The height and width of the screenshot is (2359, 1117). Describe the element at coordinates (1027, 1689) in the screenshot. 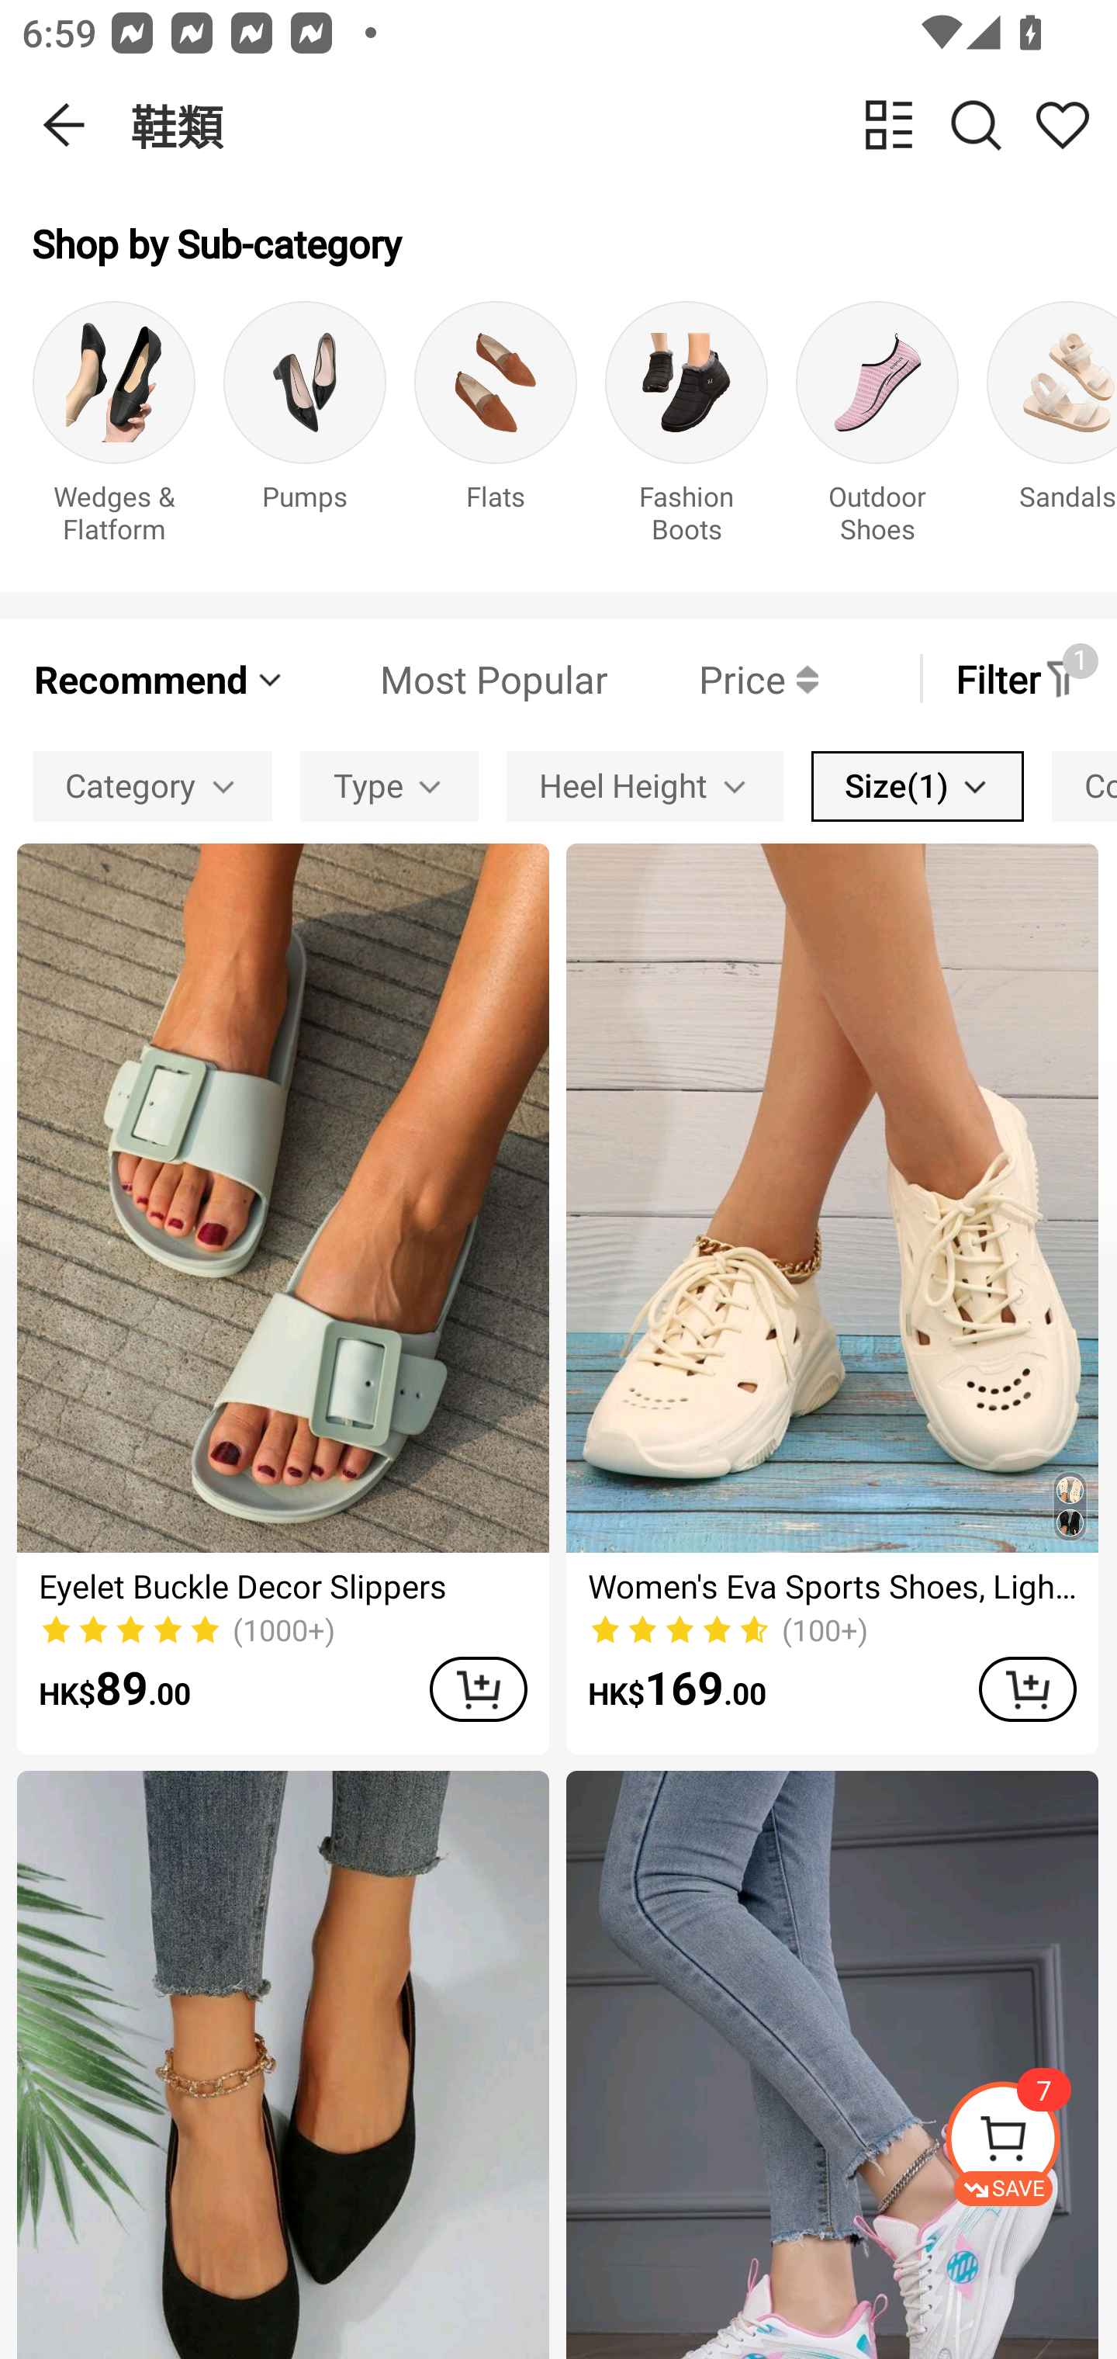

I see `ADD TO CART` at that location.